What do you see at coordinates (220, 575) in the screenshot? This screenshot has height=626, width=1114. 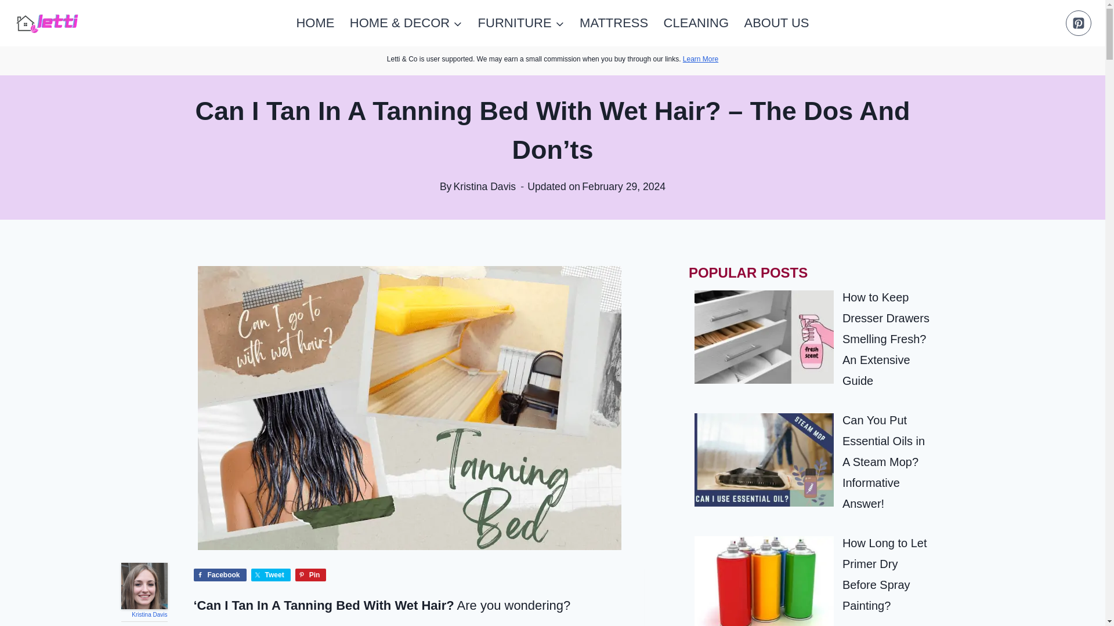 I see `Share on Facebook` at bounding box center [220, 575].